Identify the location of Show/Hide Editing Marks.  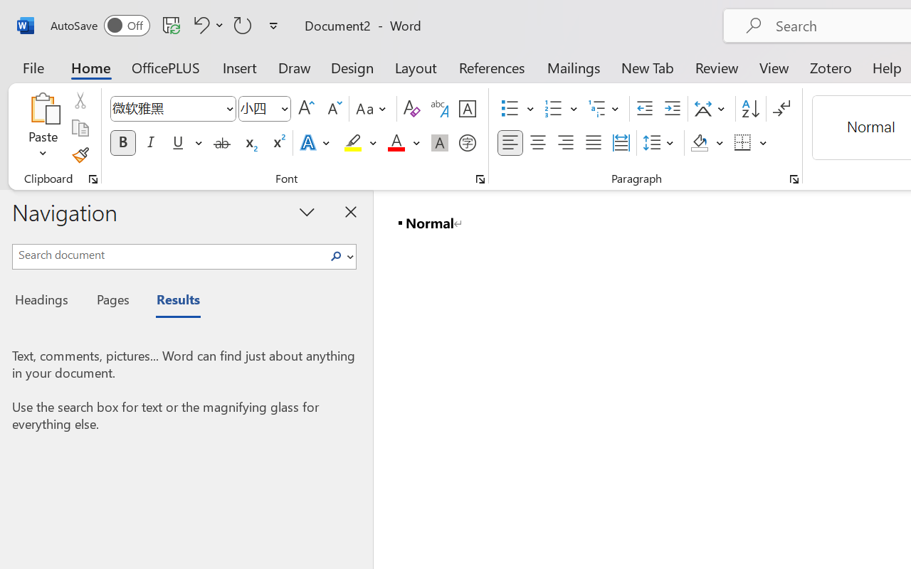
(781, 109).